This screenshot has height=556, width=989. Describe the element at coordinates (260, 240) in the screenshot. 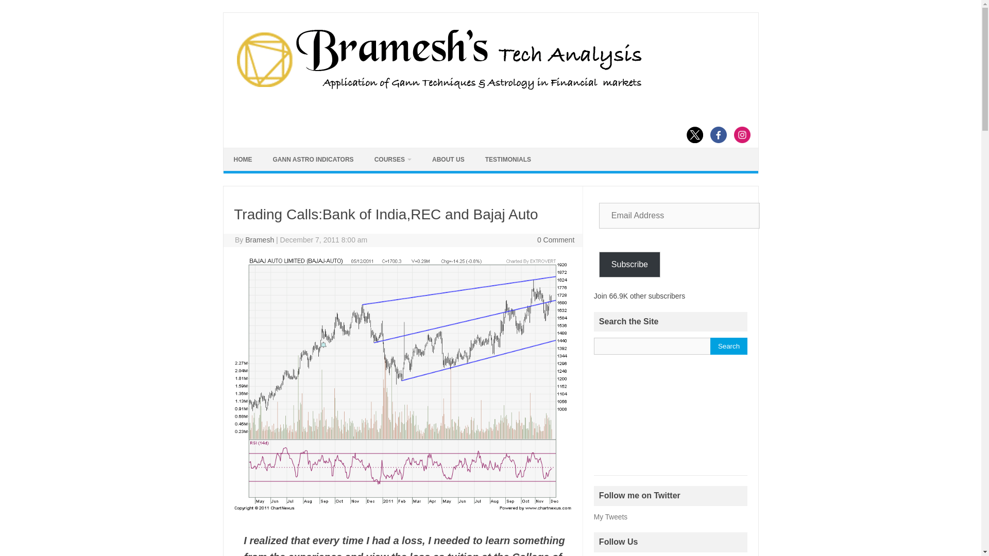

I see `Posts by Bramesh` at that location.